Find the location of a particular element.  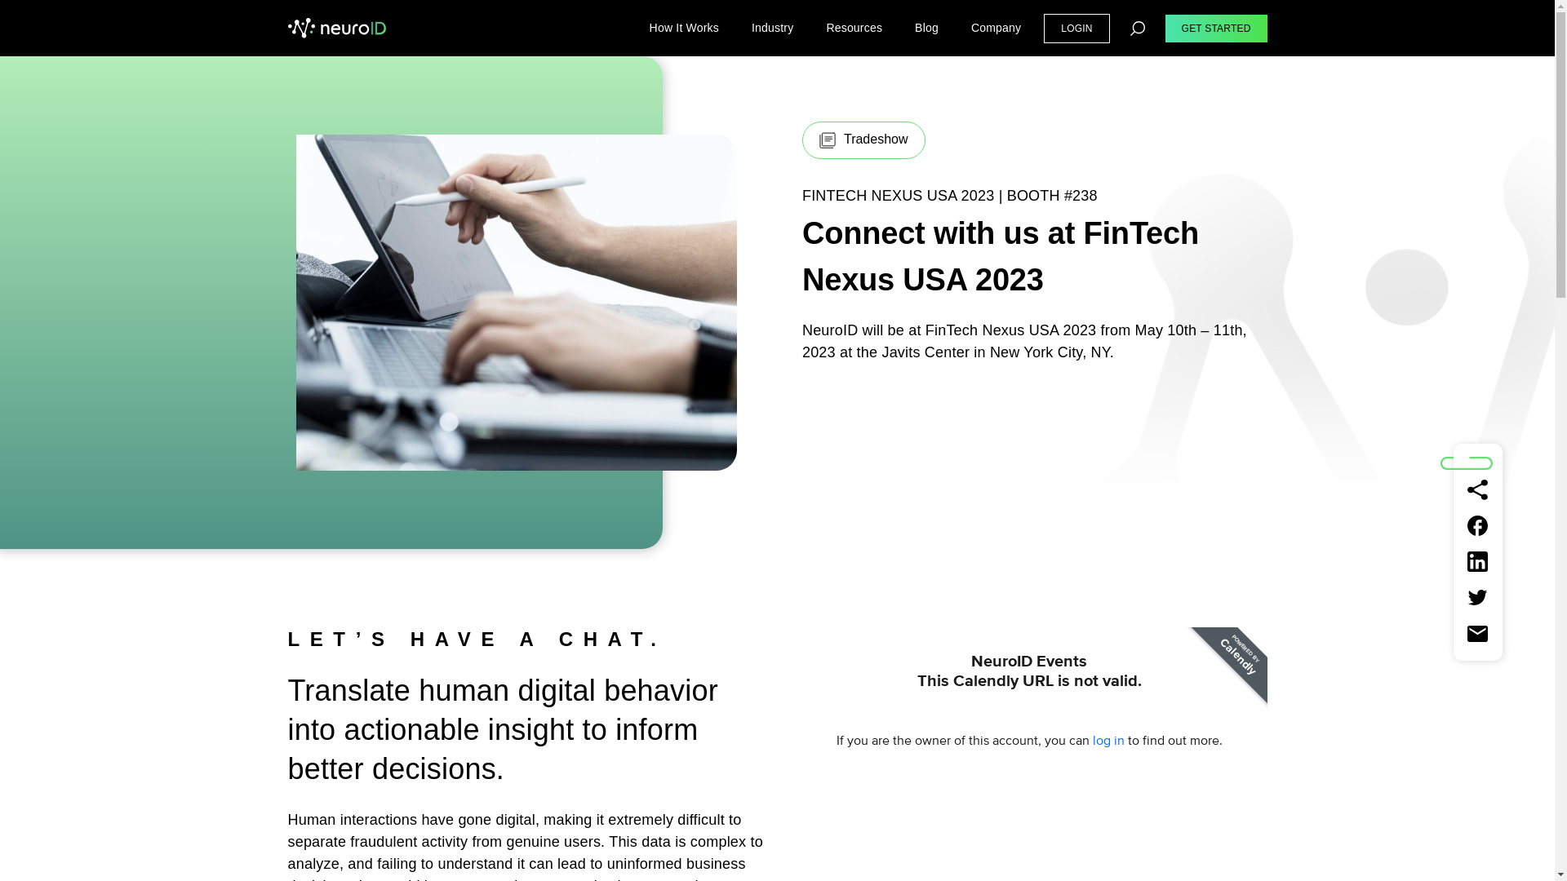

Email is located at coordinates (1478, 633).